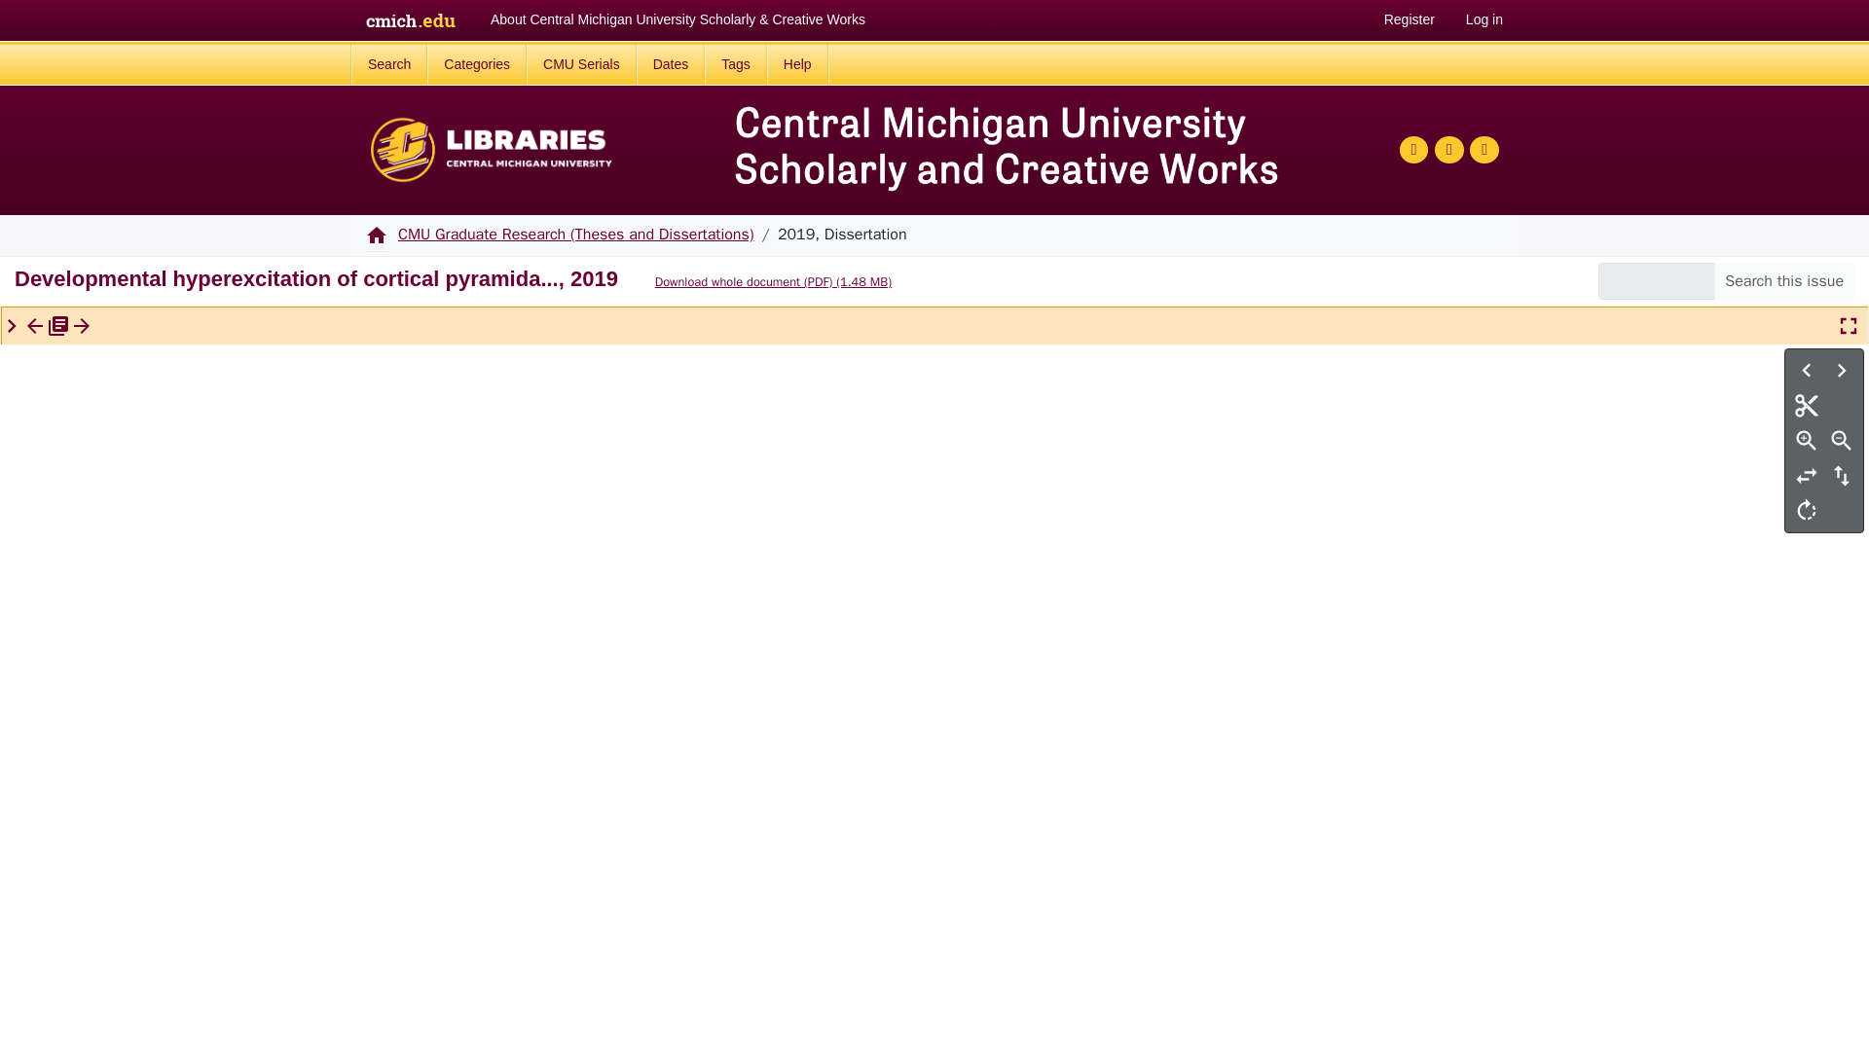 This screenshot has width=1869, height=1051. I want to click on Search this issue, so click(1783, 280).